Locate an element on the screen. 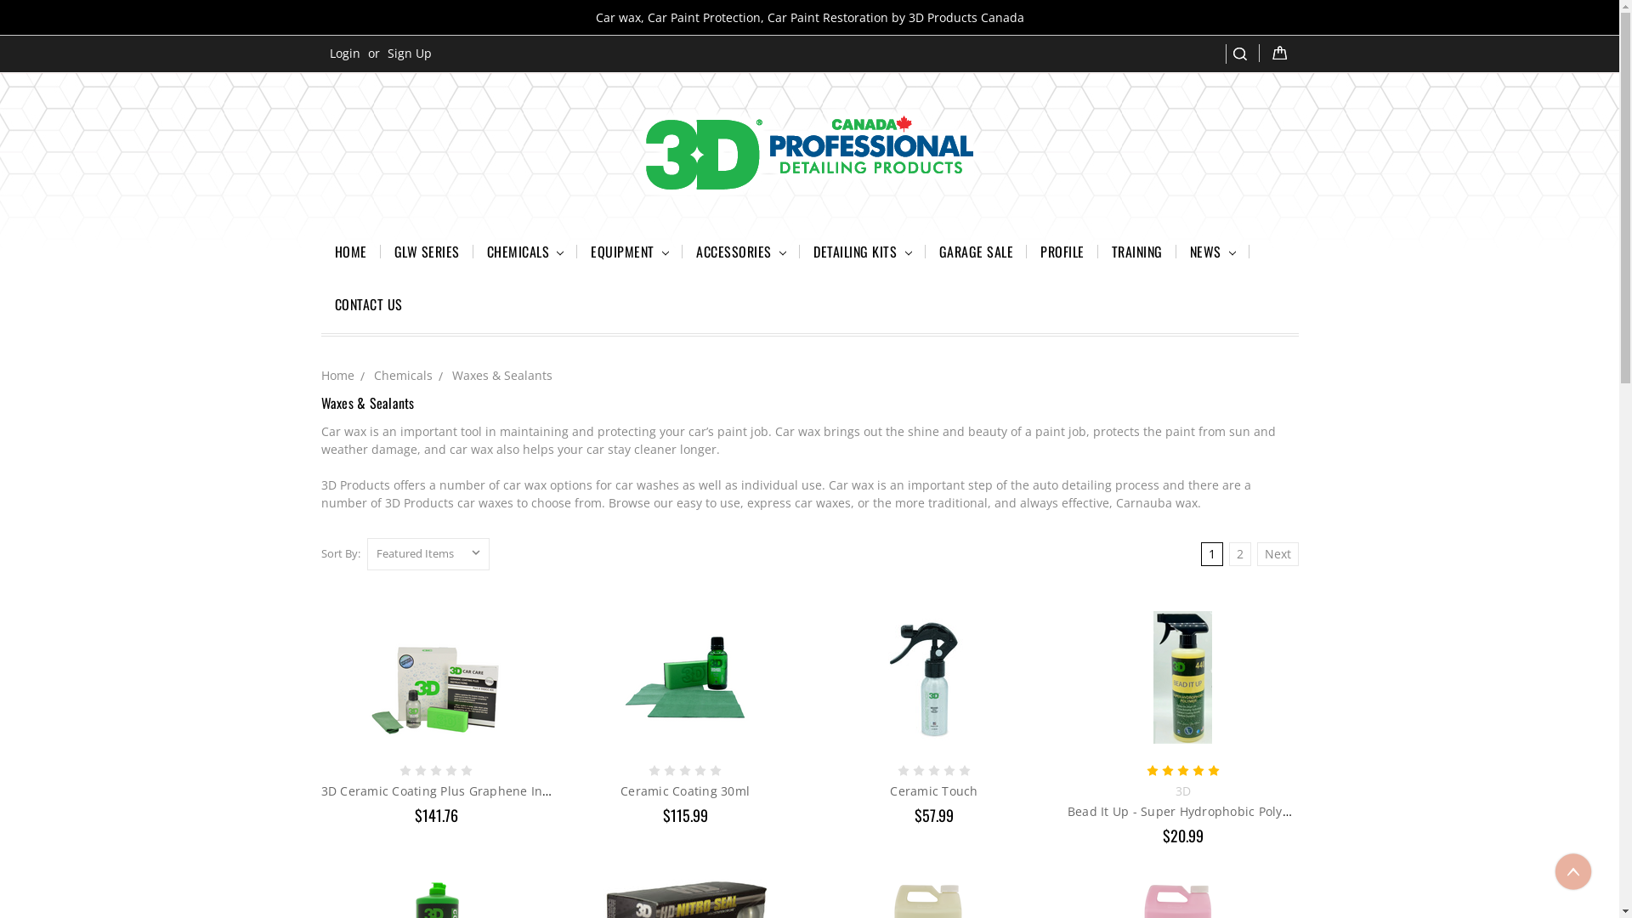  Chemicals is located at coordinates (403, 376).